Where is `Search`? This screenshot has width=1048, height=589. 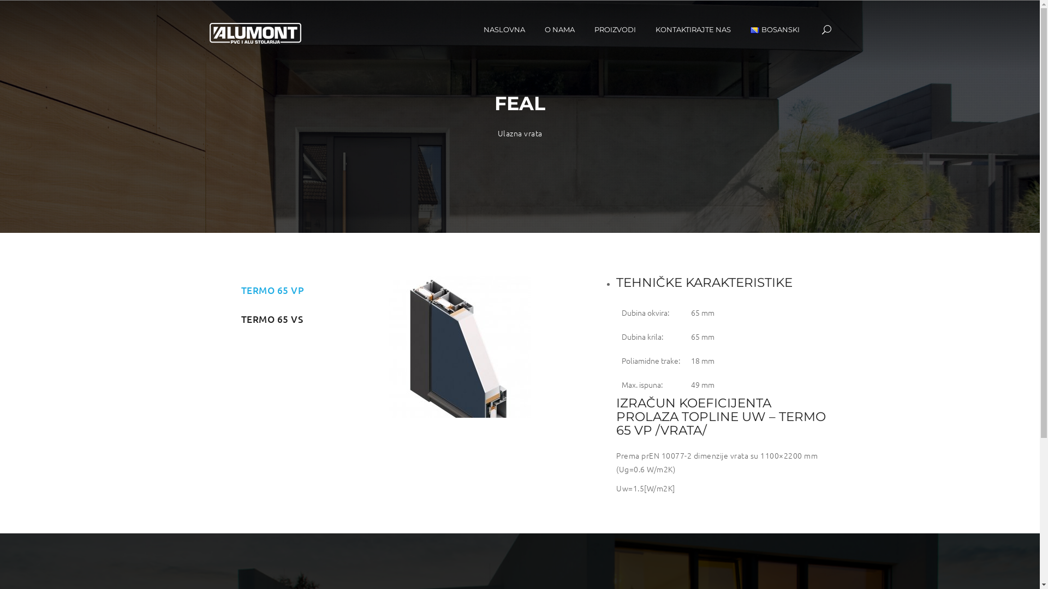 Search is located at coordinates (821, 83).